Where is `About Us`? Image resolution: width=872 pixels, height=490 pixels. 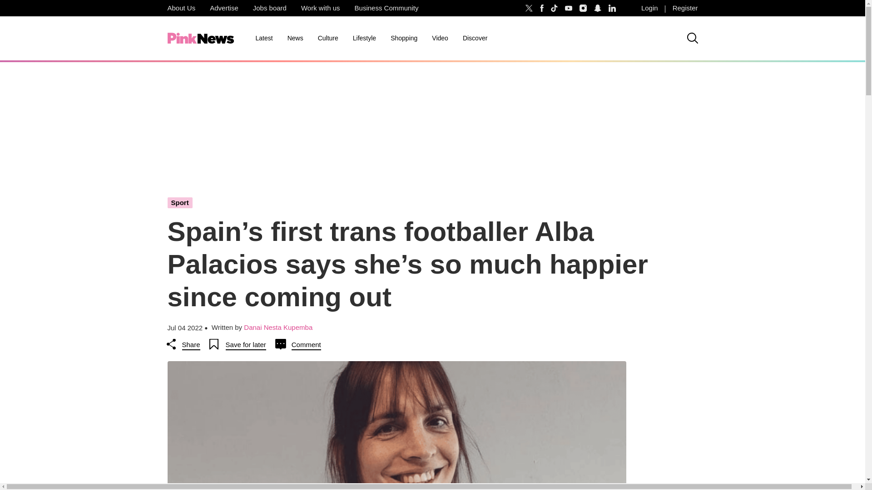 About Us is located at coordinates (181, 8).